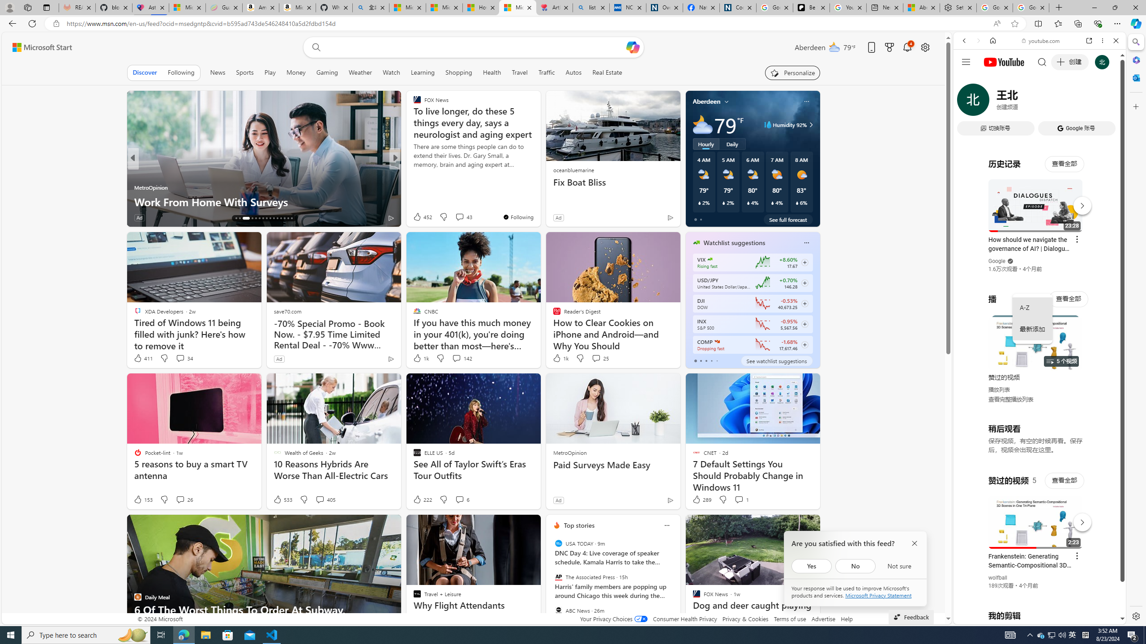 The height and width of the screenshot is (644, 1146). Describe the element at coordinates (723, 499) in the screenshot. I see `Dislike` at that location.